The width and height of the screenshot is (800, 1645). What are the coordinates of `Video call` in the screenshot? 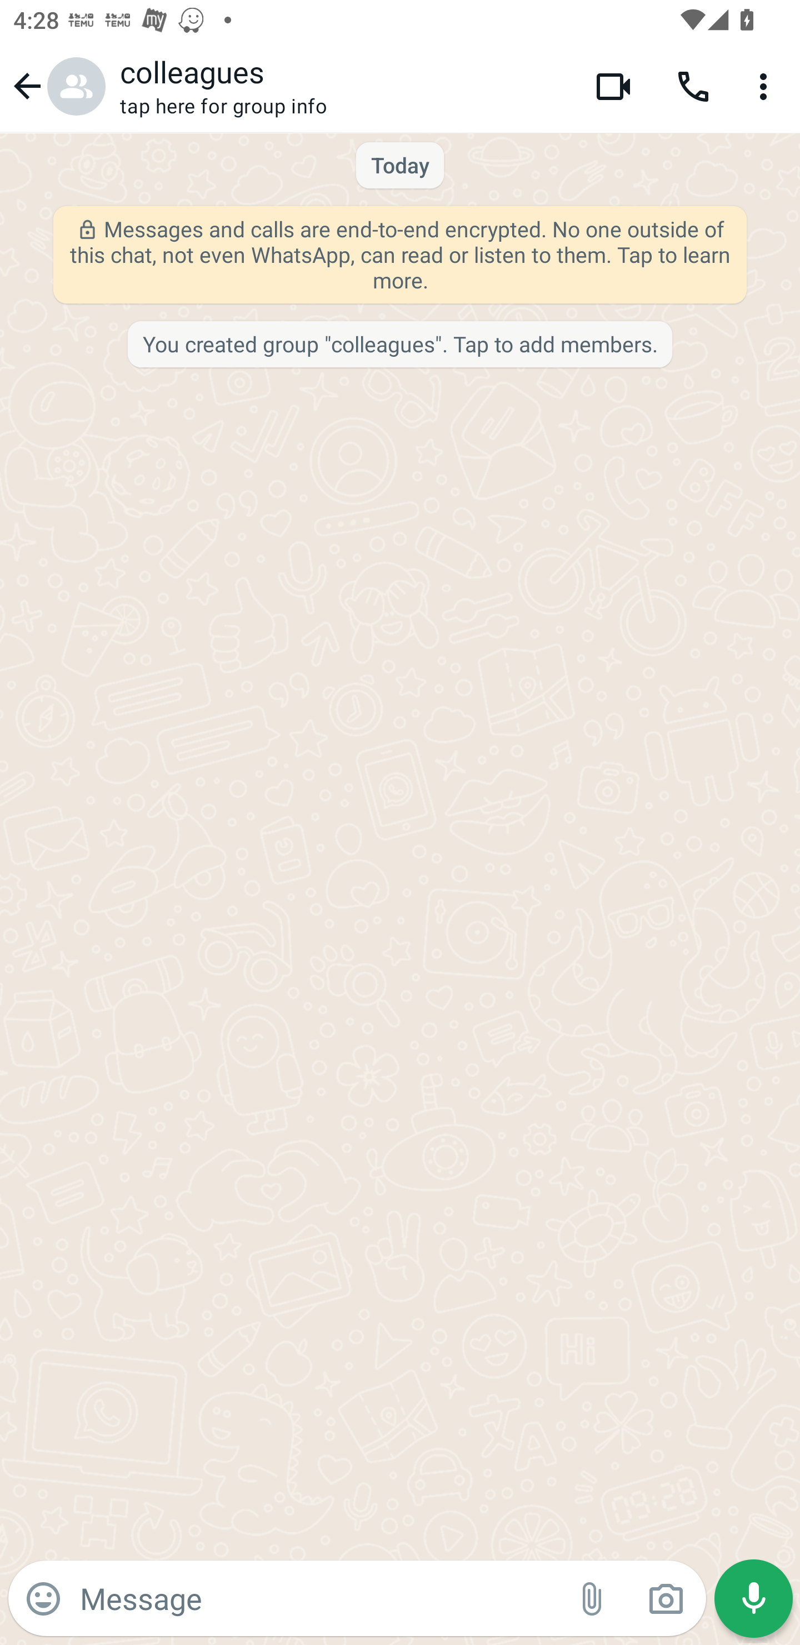 It's located at (613, 86).